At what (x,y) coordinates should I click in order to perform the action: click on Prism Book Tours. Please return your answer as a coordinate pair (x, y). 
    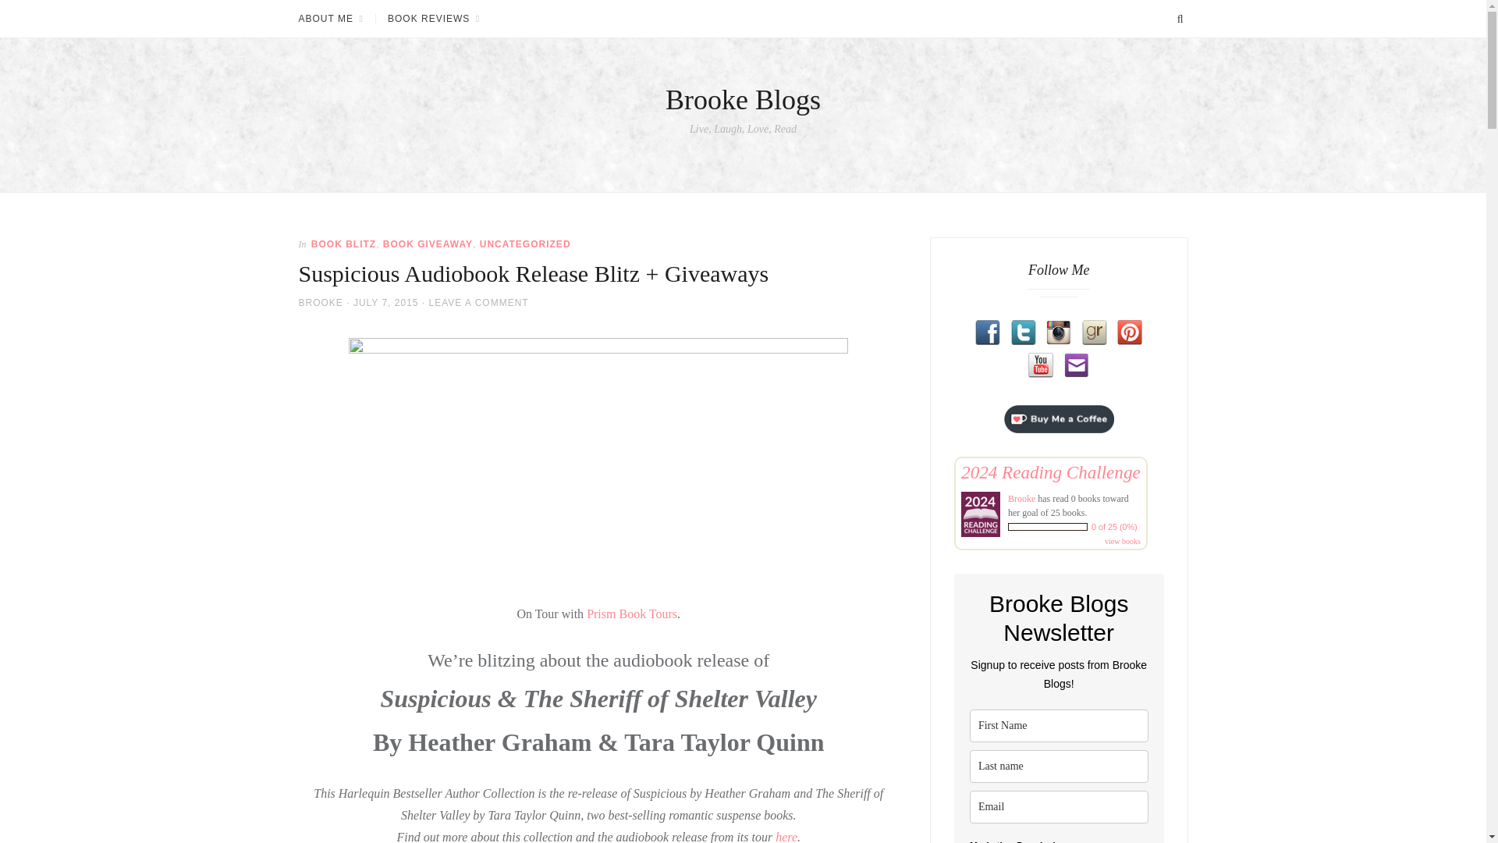
    Looking at the image, I should click on (632, 614).